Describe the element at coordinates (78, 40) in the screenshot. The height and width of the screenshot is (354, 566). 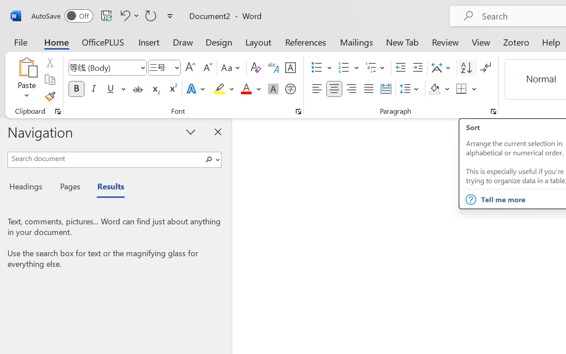
I see `Explorer Section: windows_crawler` at that location.